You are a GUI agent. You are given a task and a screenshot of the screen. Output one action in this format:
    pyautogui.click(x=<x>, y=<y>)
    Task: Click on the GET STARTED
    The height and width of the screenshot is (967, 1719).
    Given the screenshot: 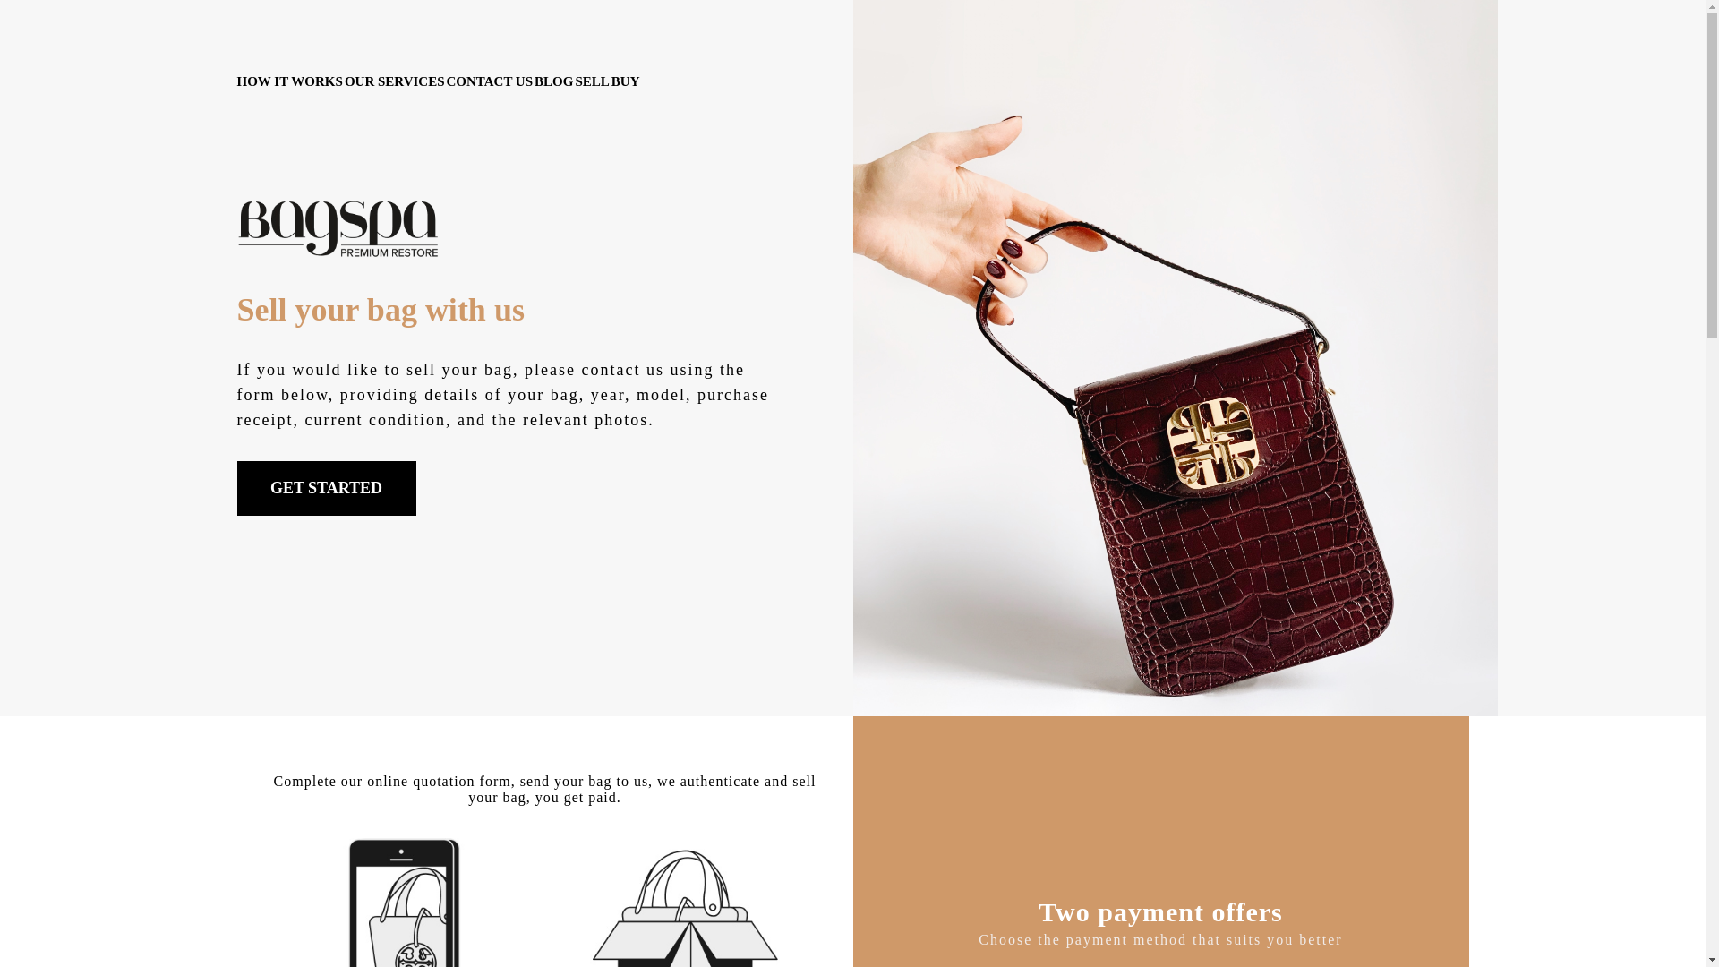 What is the action you would take?
    pyautogui.click(x=326, y=487)
    